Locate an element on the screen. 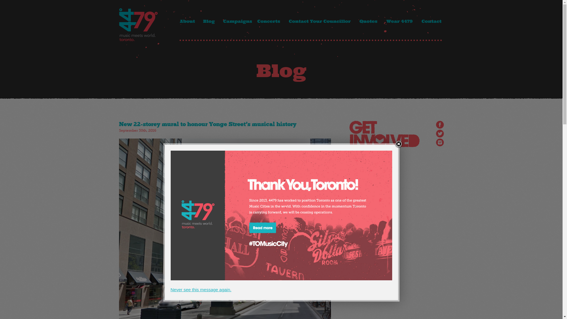  Campaigns is located at coordinates (237, 21).